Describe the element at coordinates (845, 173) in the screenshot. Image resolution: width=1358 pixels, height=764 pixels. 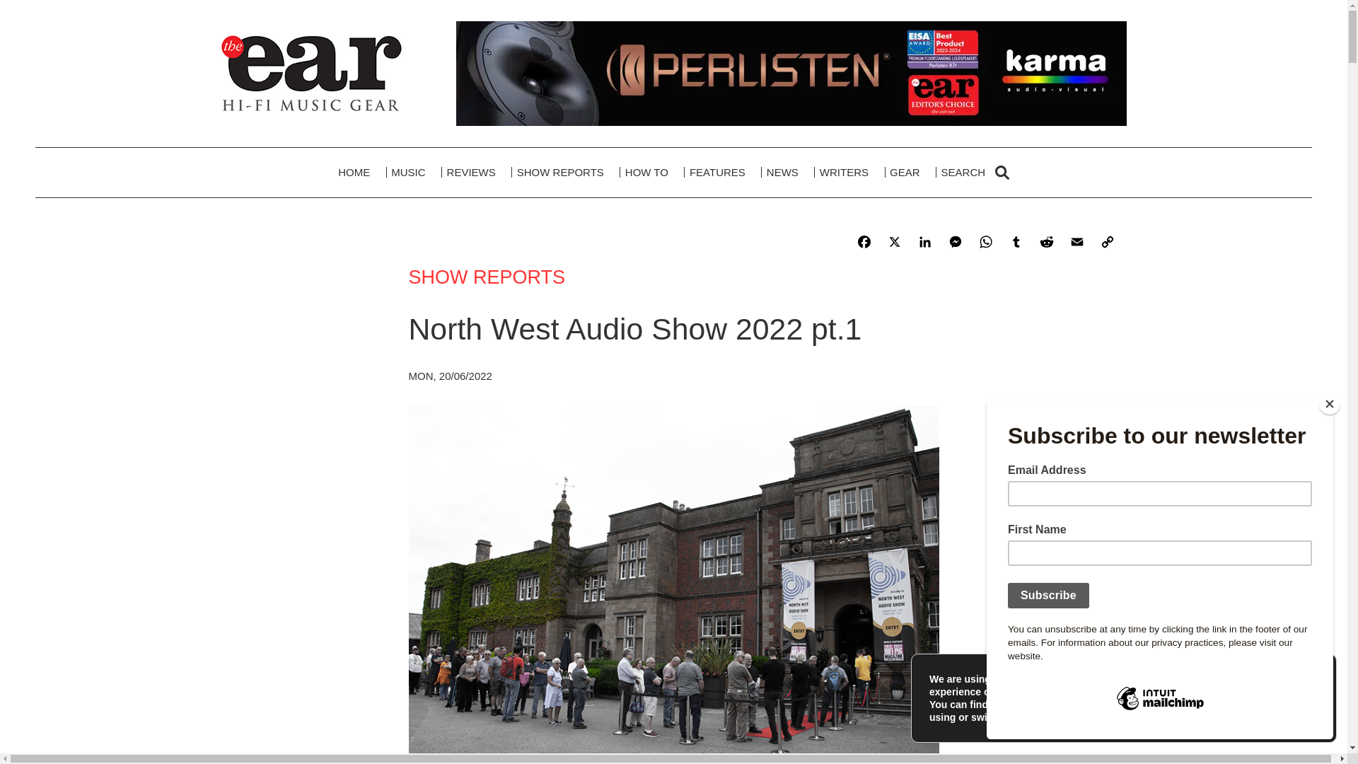
I see `WRITERS` at that location.